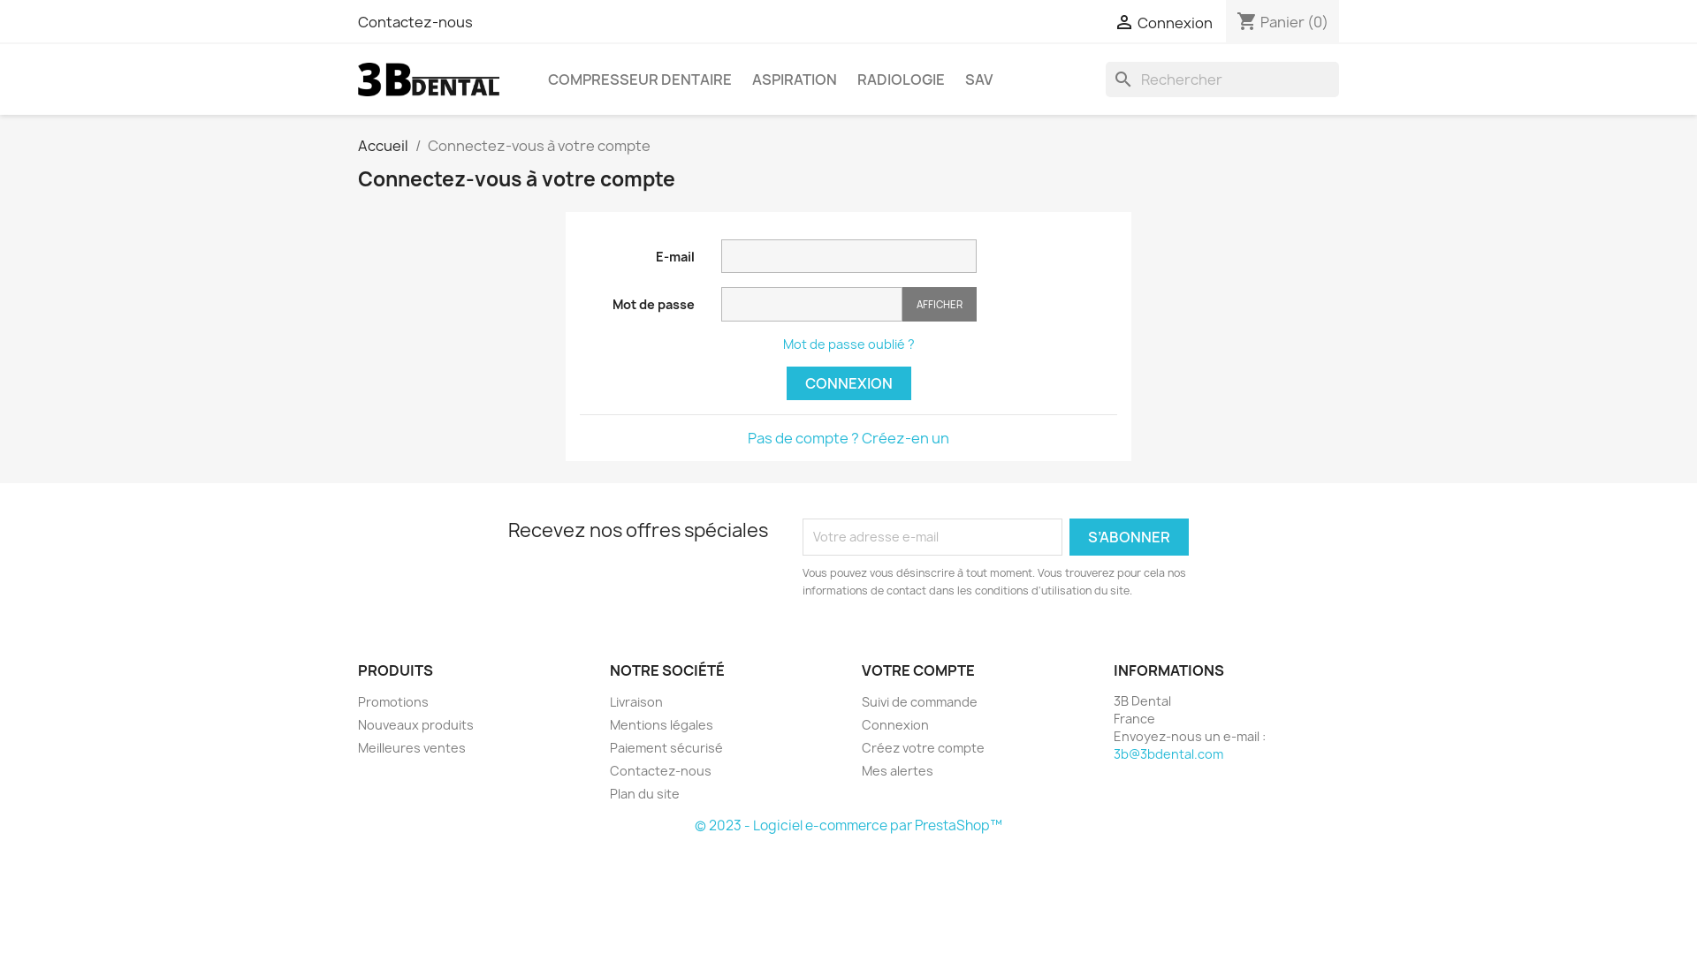 This screenshot has height=954, width=1697. What do you see at coordinates (661, 770) in the screenshot?
I see `Contactez-nous` at bounding box center [661, 770].